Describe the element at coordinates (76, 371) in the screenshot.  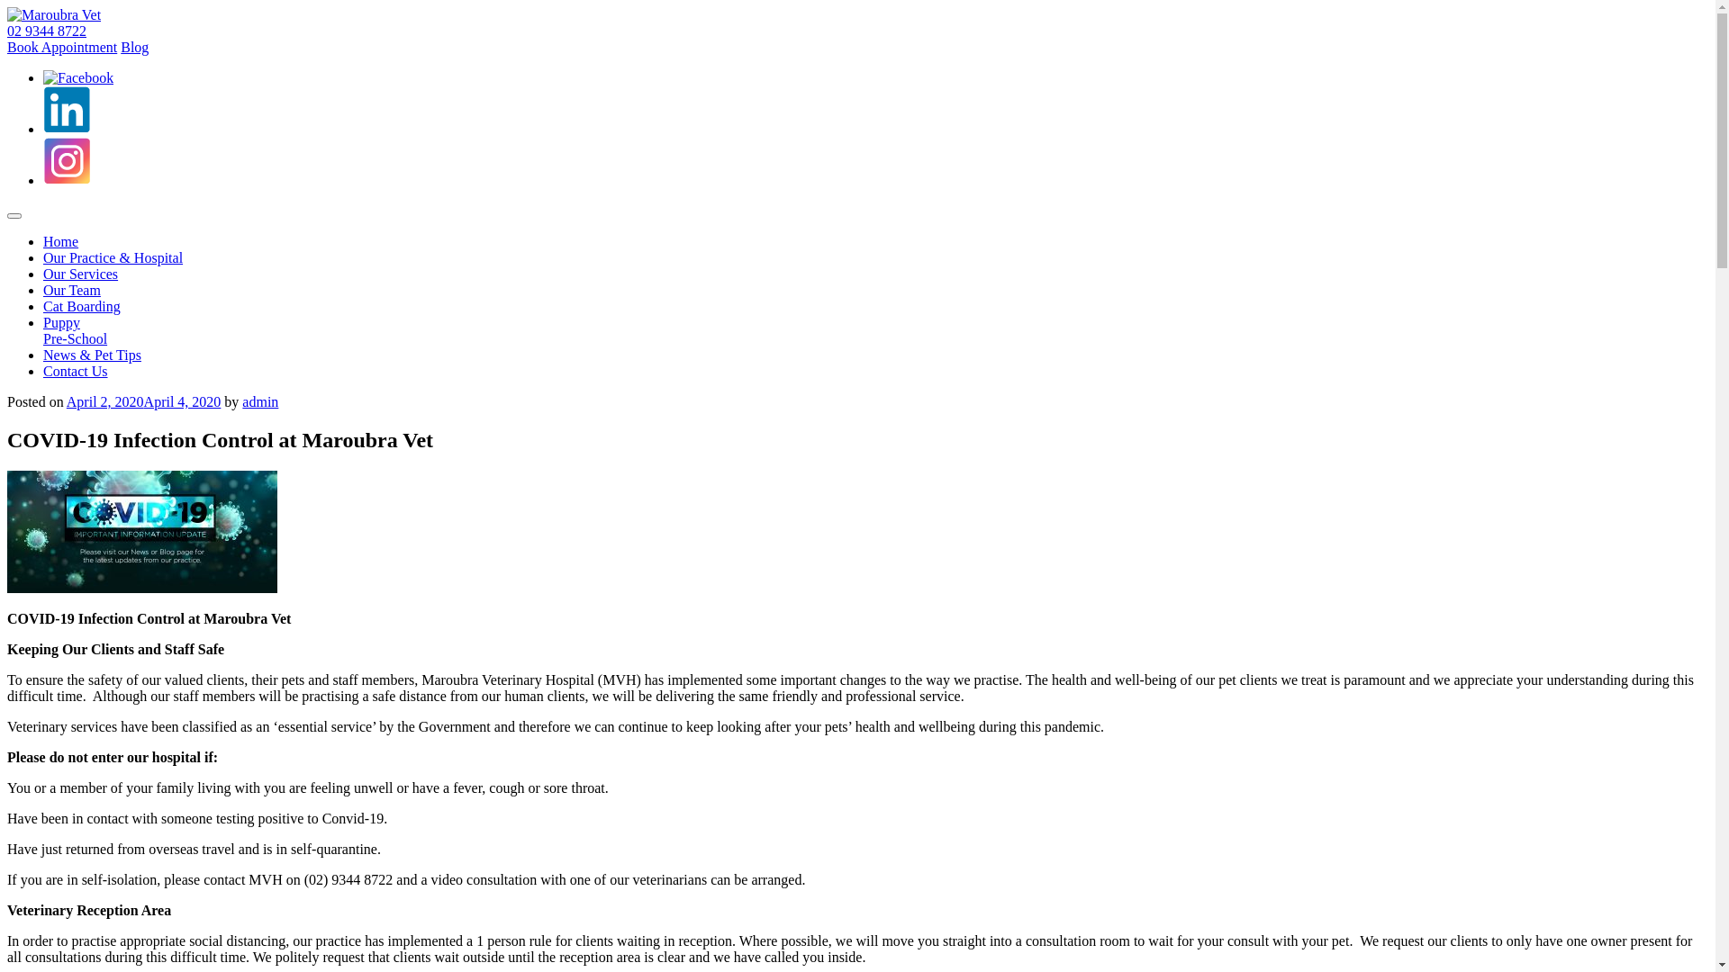
I see `Contact Us` at that location.